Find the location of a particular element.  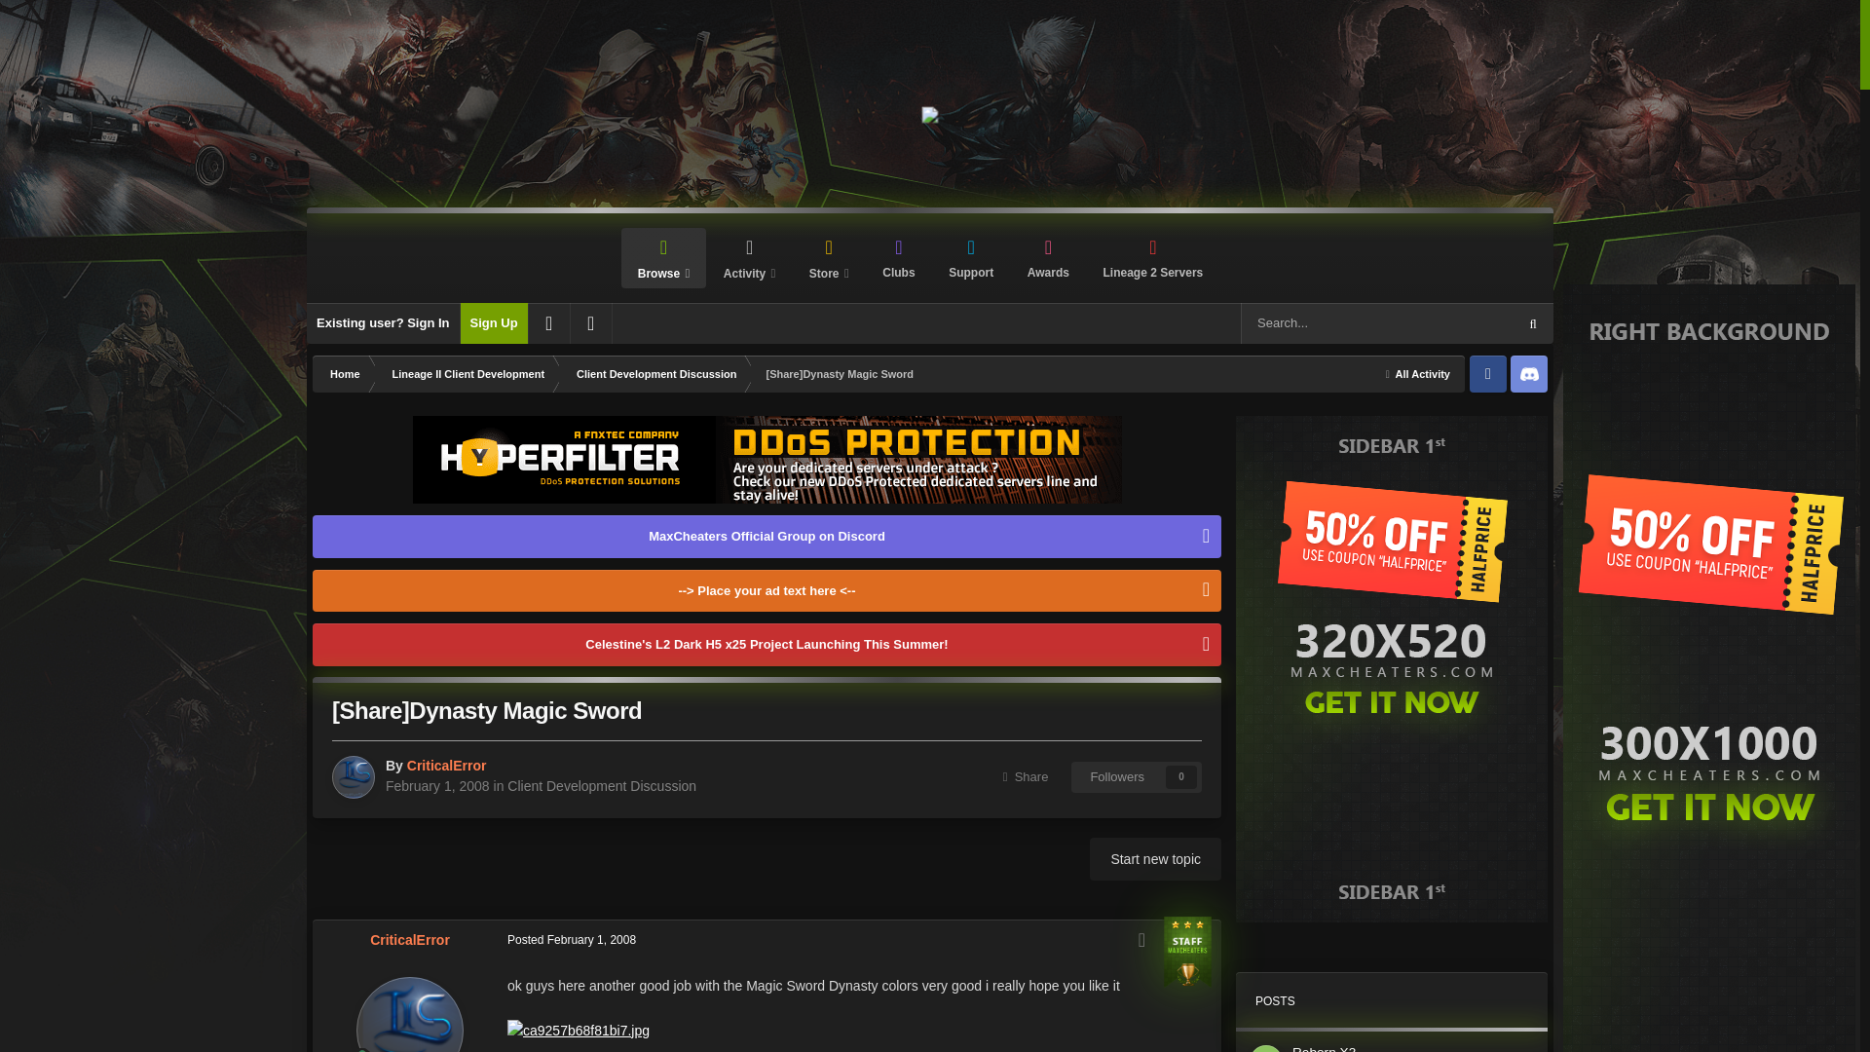

Go to CriticalError's profile is located at coordinates (354, 777).